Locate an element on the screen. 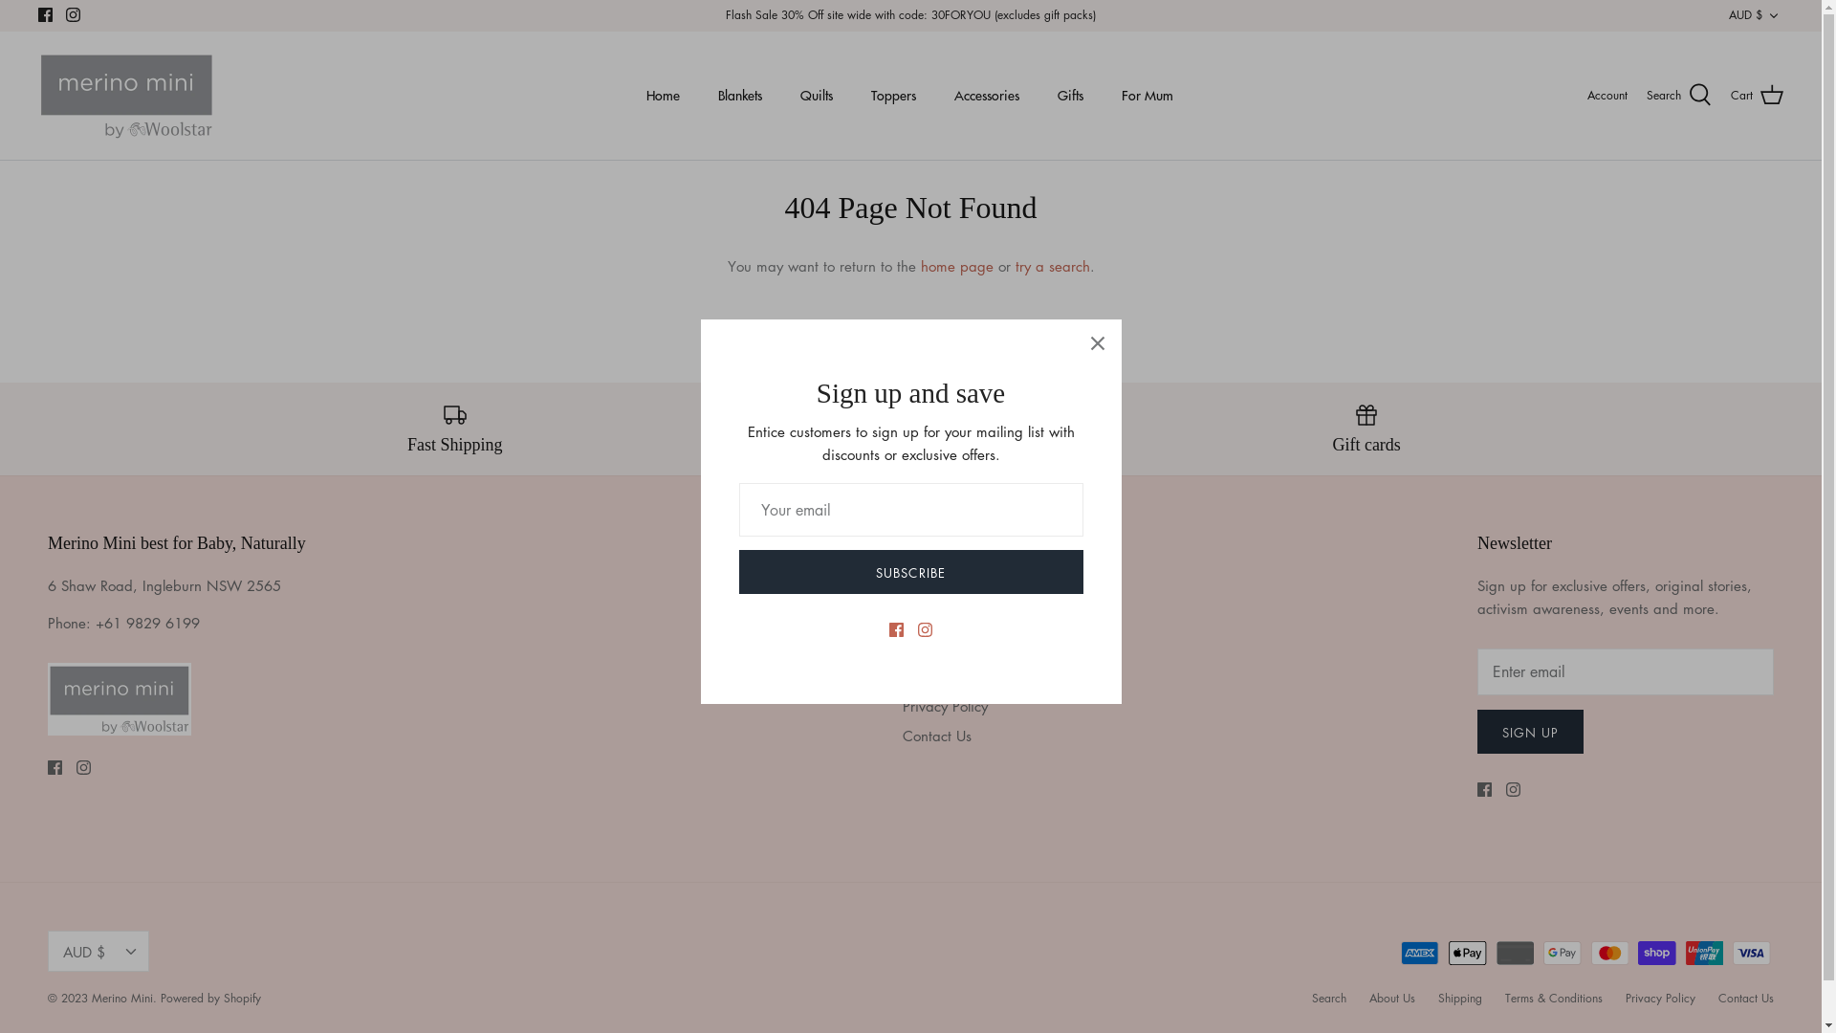 Image resolution: width=1836 pixels, height=1033 pixels. Shipping is located at coordinates (930, 646).